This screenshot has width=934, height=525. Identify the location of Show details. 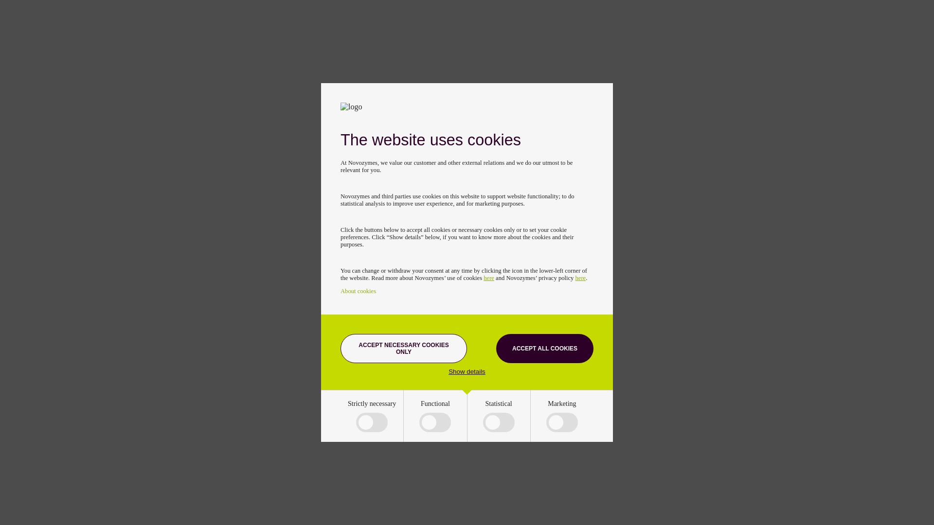
(467, 371).